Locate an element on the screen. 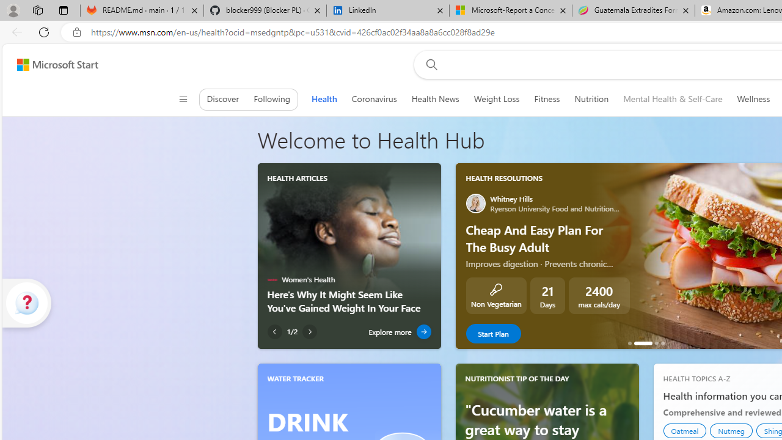 This screenshot has height=440, width=782. Ask Professionals Widget collapsed  is located at coordinates (27, 302).